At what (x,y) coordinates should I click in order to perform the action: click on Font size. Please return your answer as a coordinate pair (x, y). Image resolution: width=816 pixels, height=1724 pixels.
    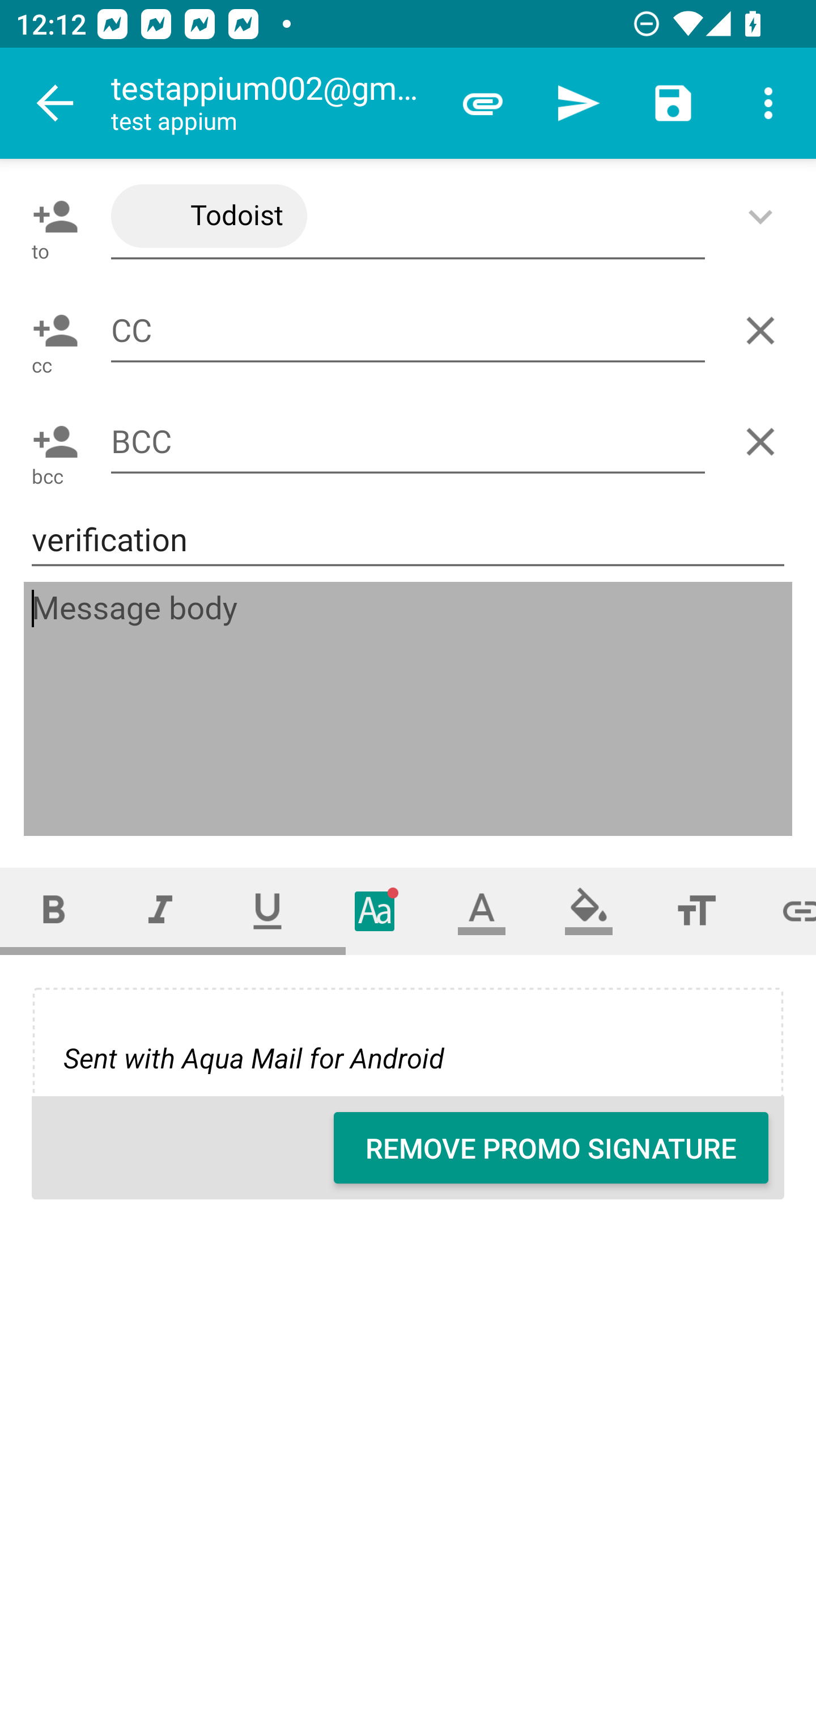
    Looking at the image, I should click on (696, 911).